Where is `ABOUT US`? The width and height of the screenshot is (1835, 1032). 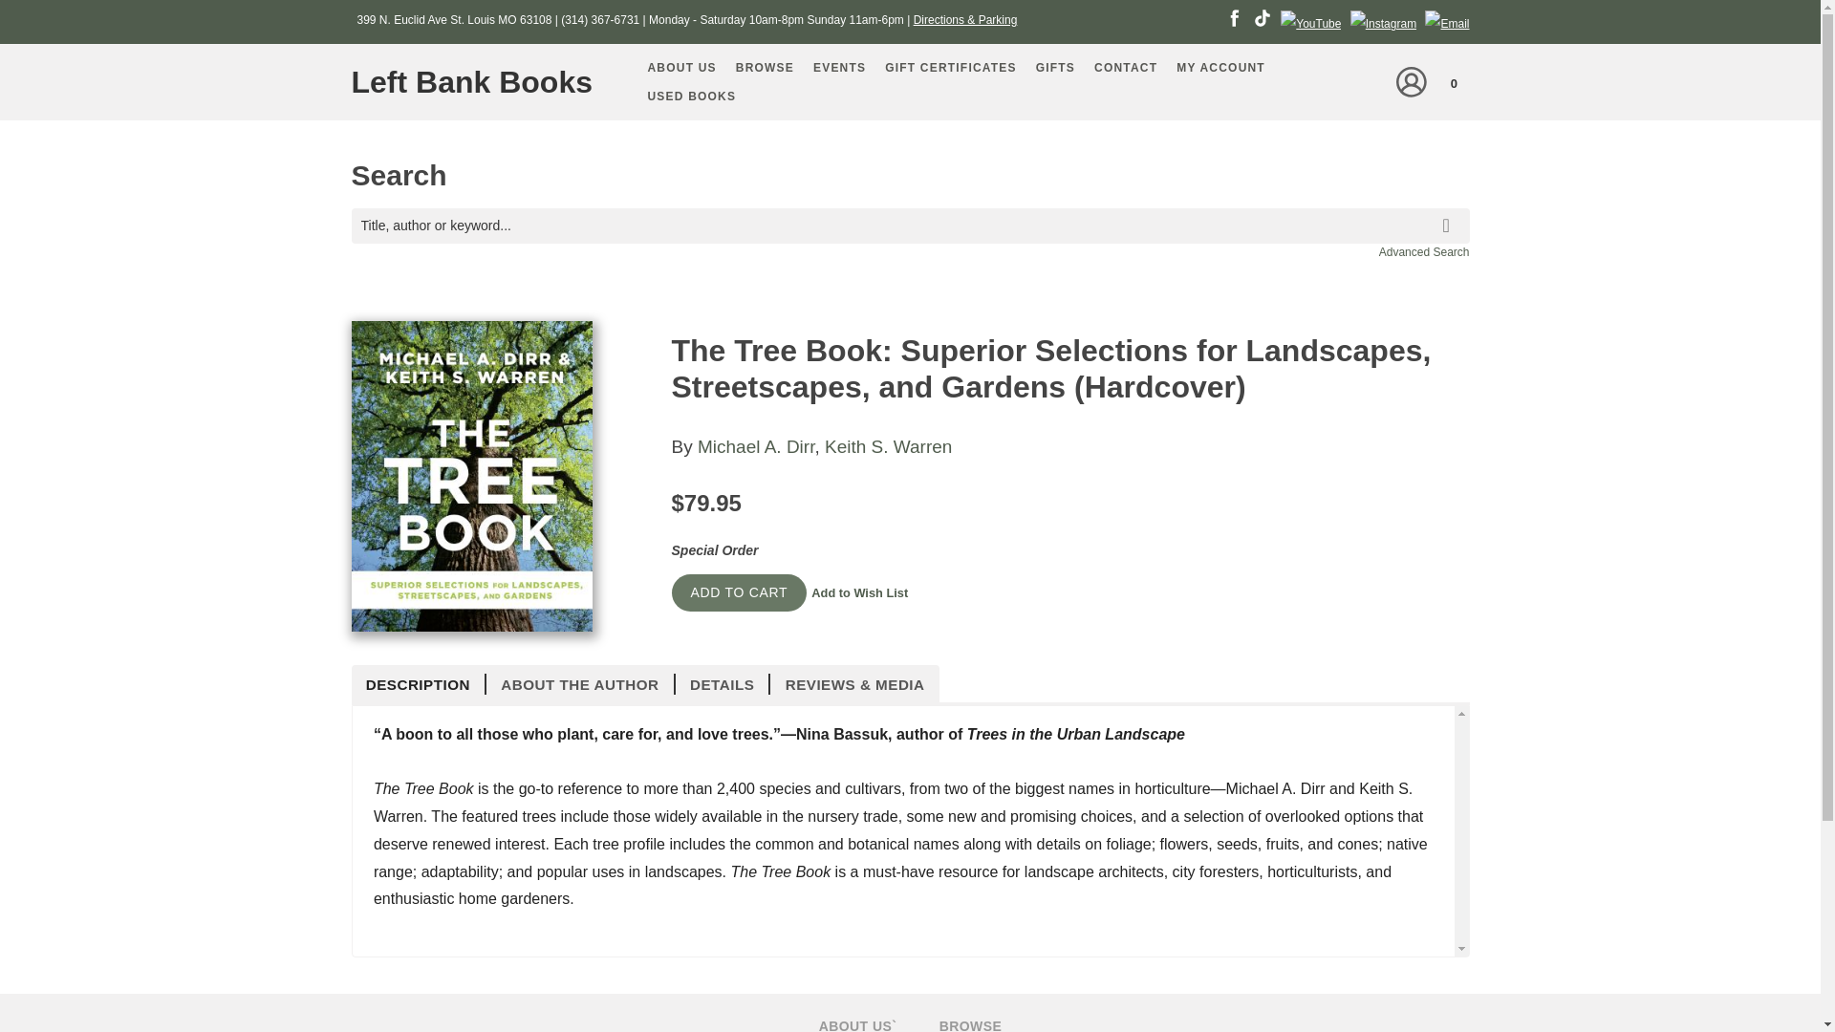
ABOUT US is located at coordinates (682, 68).